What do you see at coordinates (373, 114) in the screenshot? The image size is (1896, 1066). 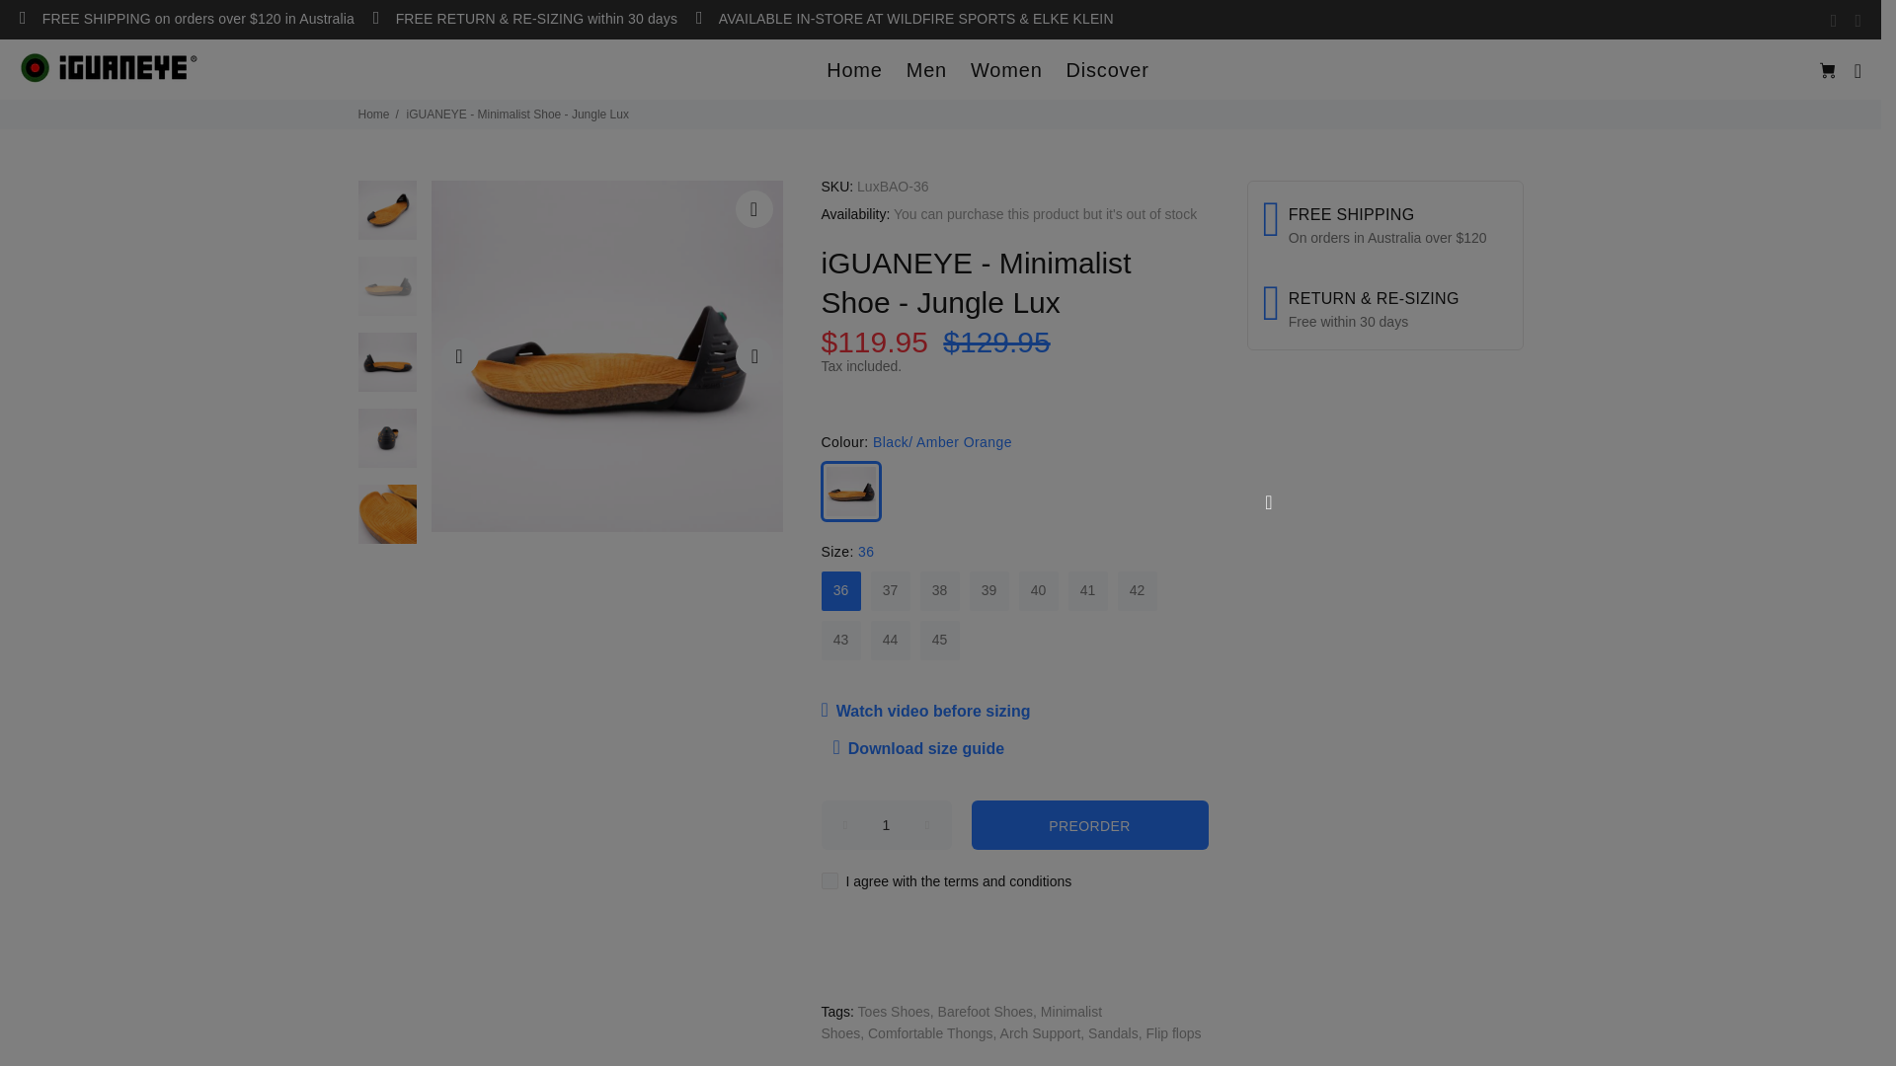 I see `Home` at bounding box center [373, 114].